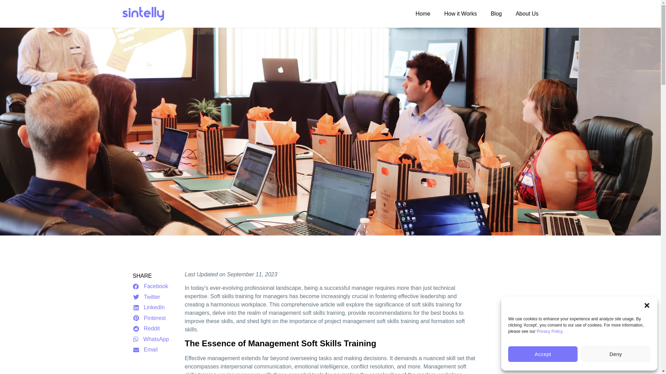 This screenshot has width=666, height=374. What do you see at coordinates (549, 331) in the screenshot?
I see `Privacy Policy` at bounding box center [549, 331].